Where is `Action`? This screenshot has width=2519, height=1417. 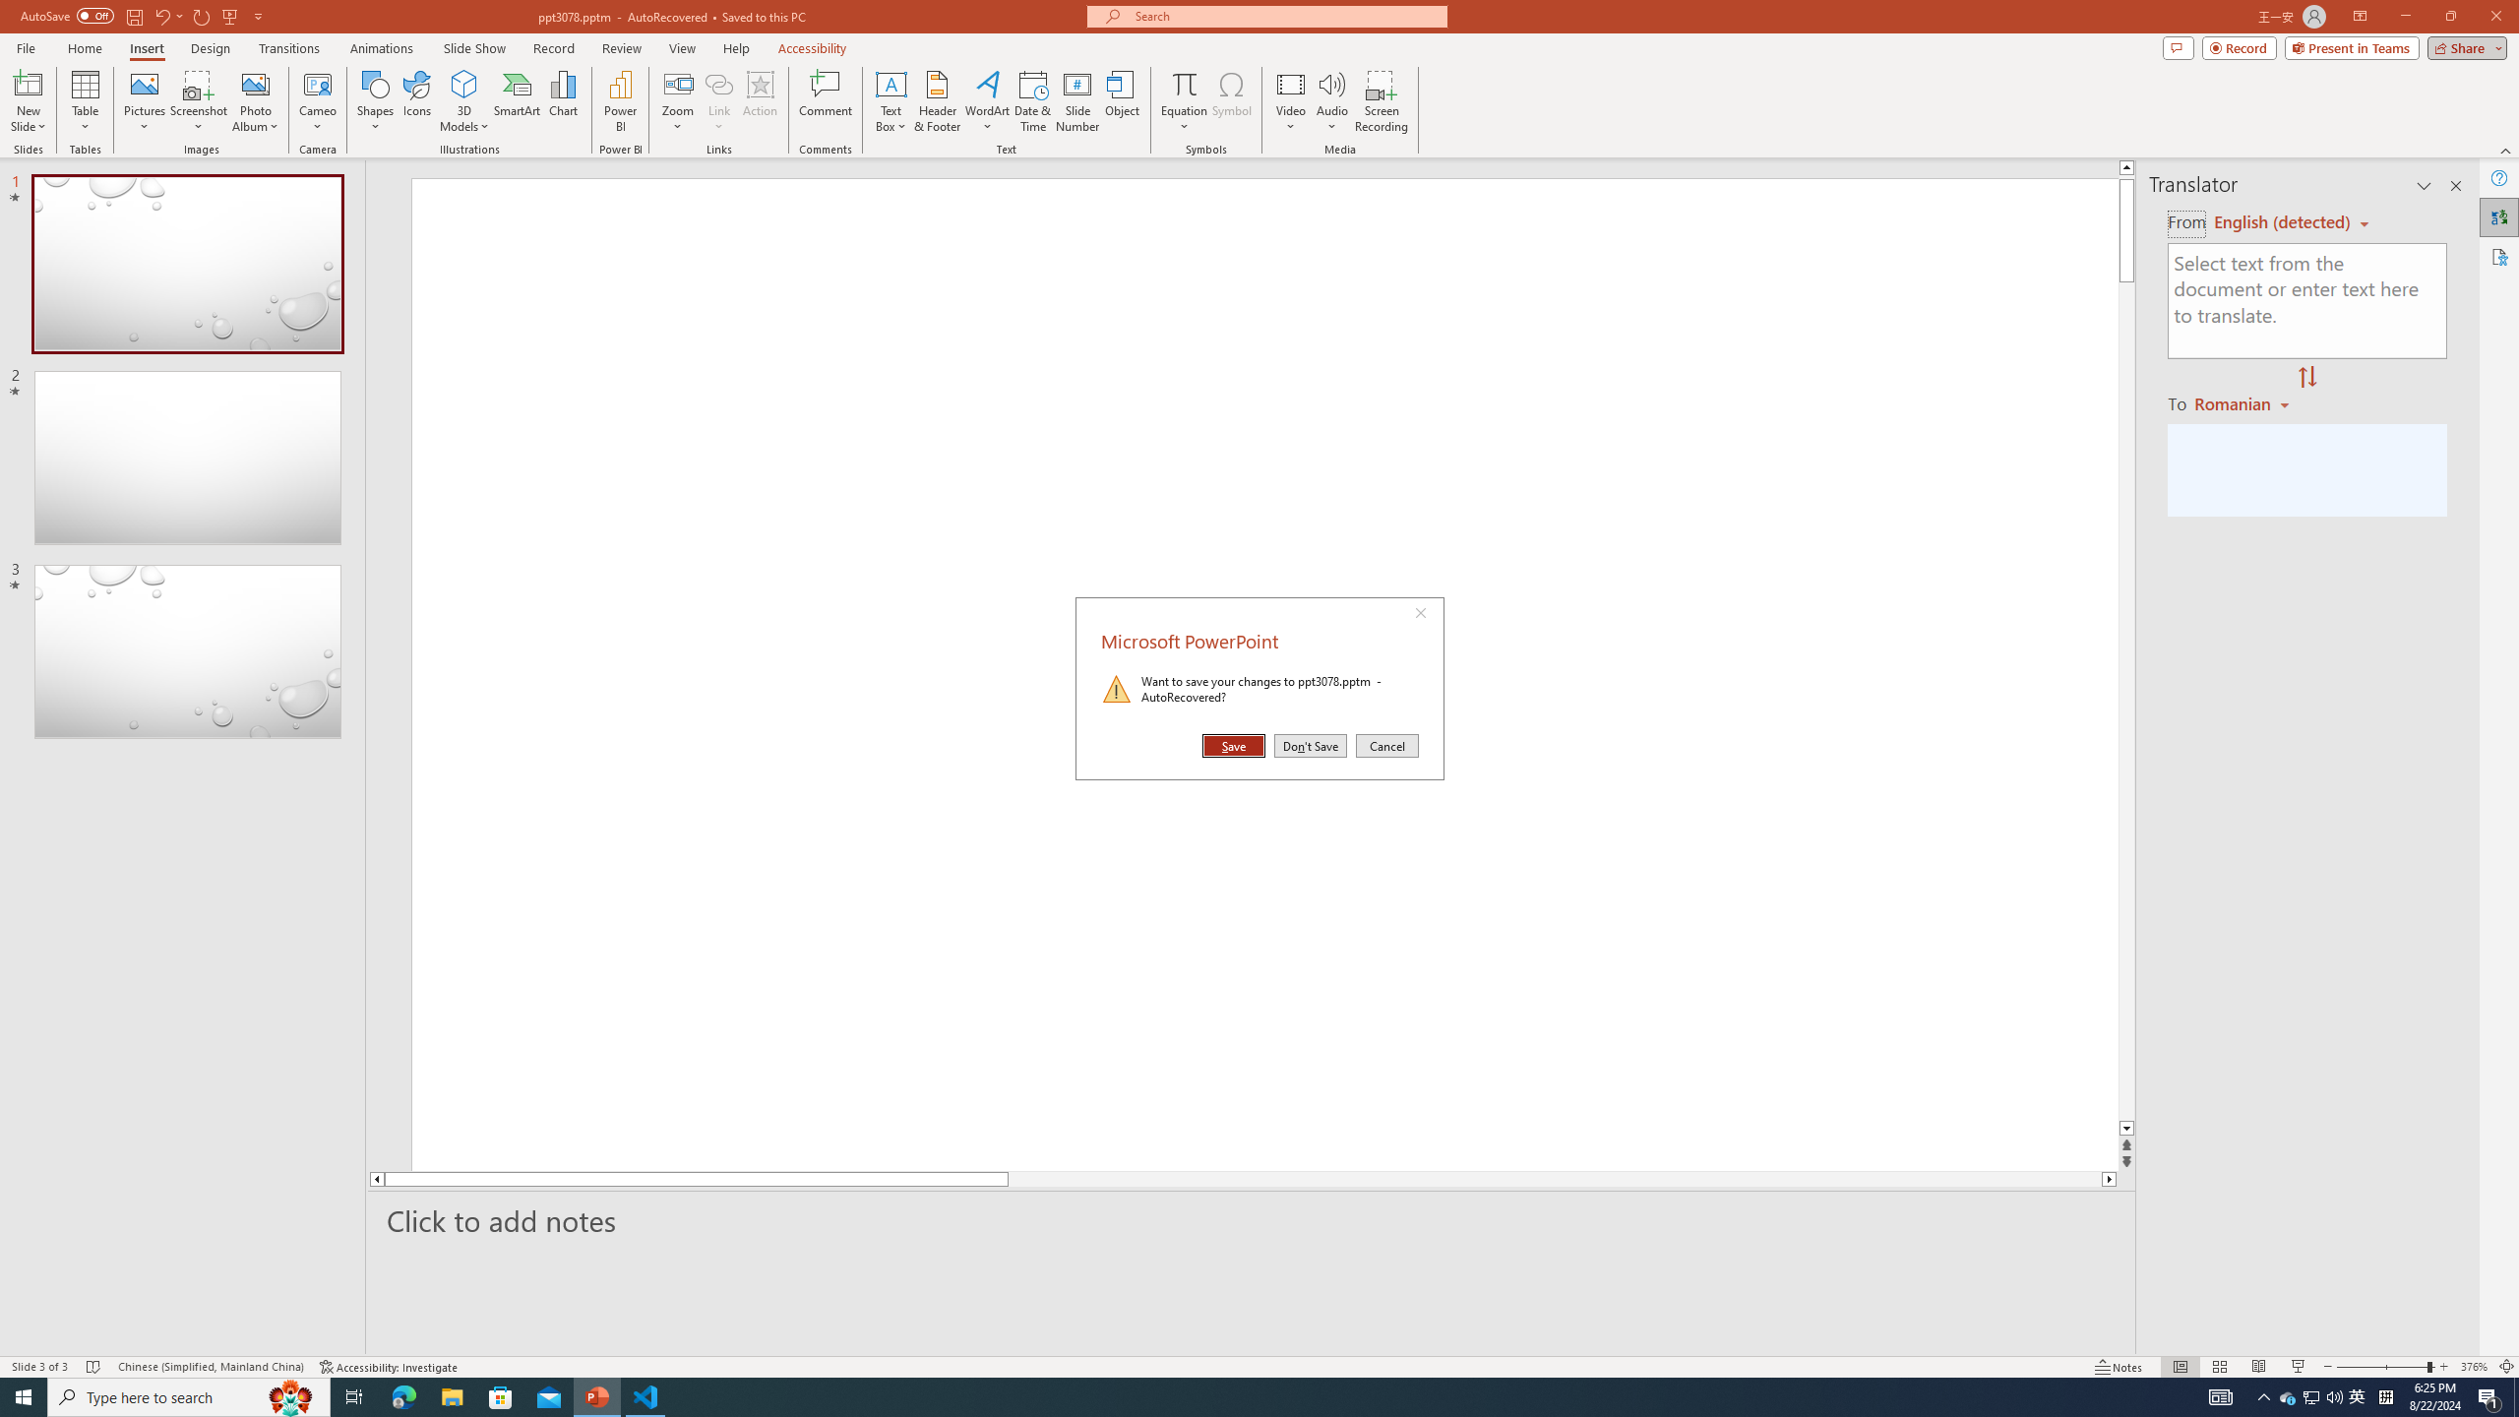 Action is located at coordinates (760, 101).